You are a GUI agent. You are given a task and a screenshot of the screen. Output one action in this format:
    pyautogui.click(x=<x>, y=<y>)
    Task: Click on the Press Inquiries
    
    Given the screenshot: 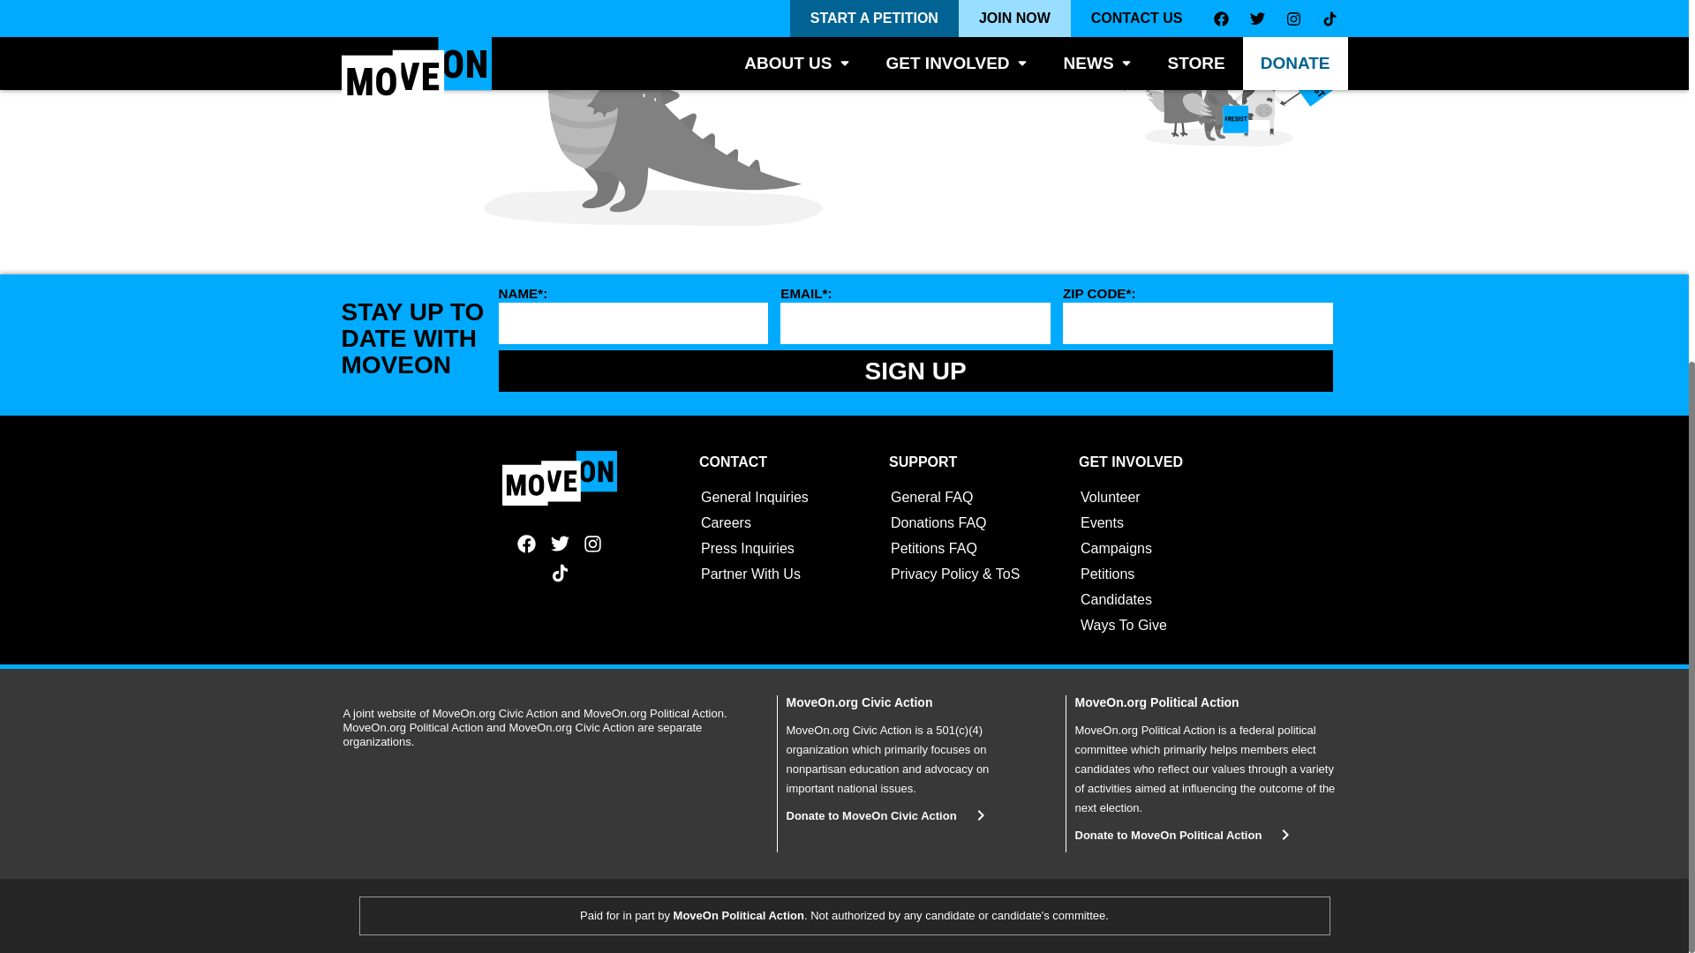 What is the action you would take?
    pyautogui.click(x=748, y=548)
    